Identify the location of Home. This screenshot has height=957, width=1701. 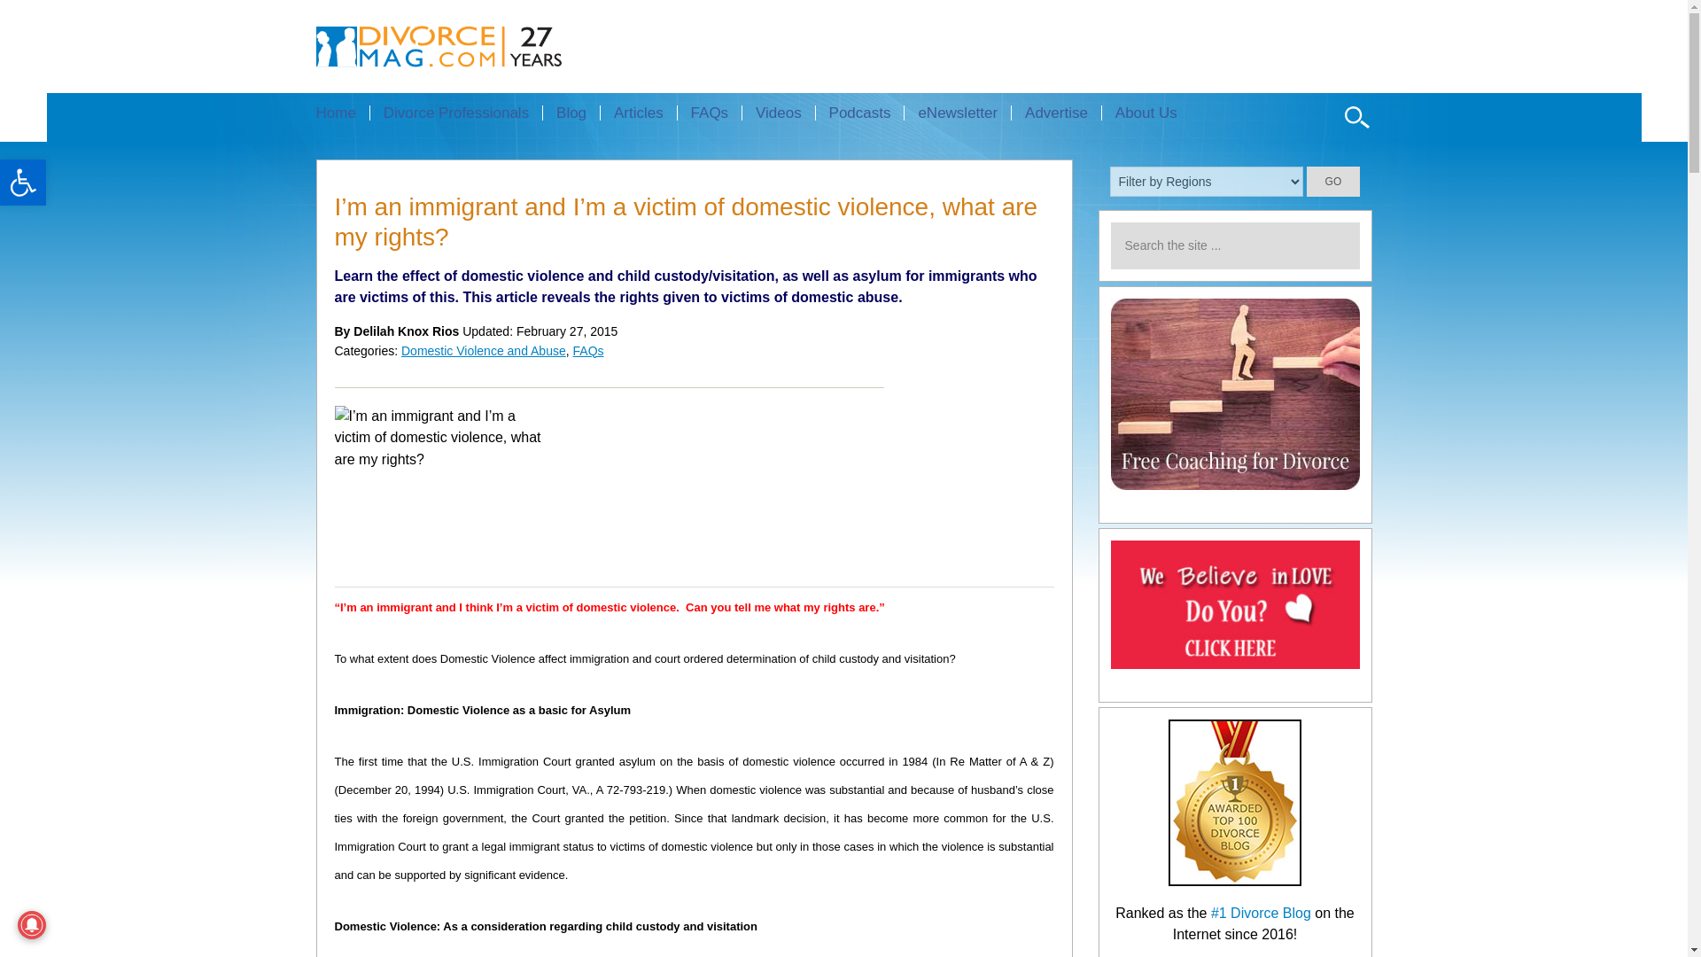
(342, 113).